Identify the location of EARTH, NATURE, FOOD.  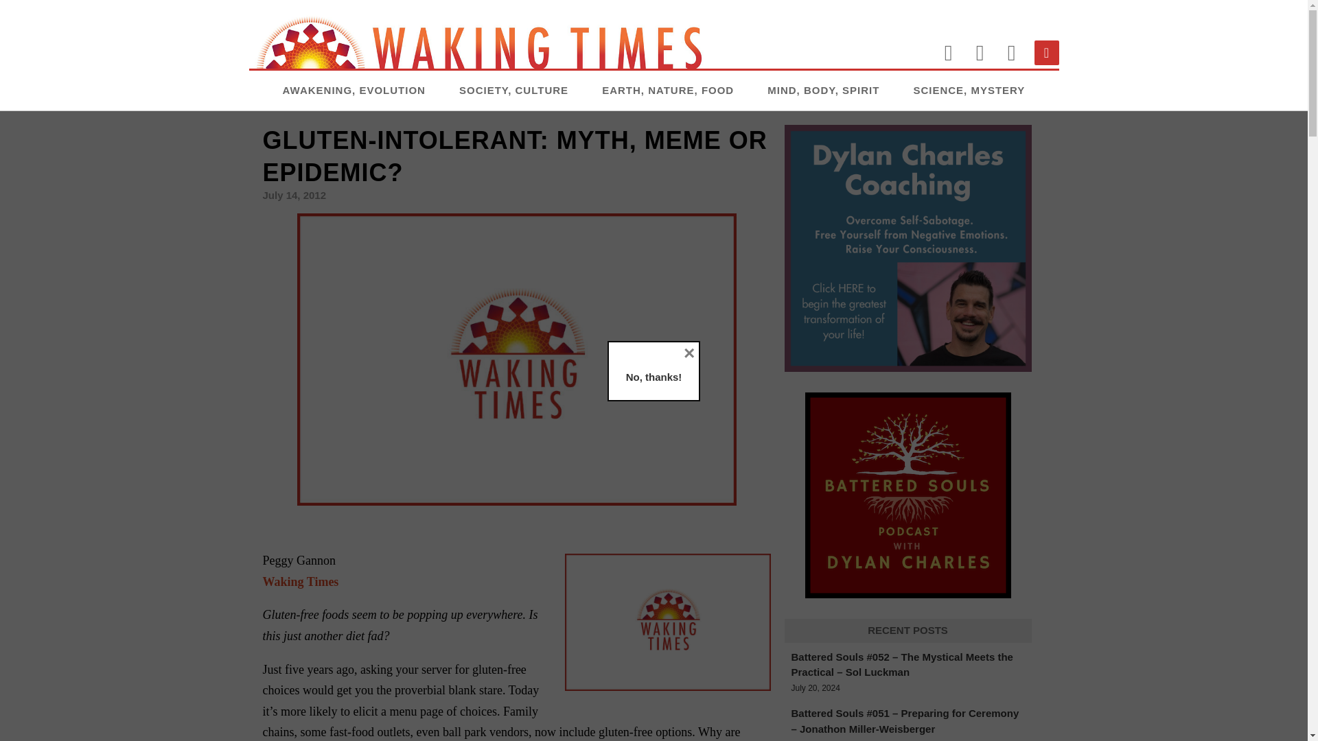
(668, 90).